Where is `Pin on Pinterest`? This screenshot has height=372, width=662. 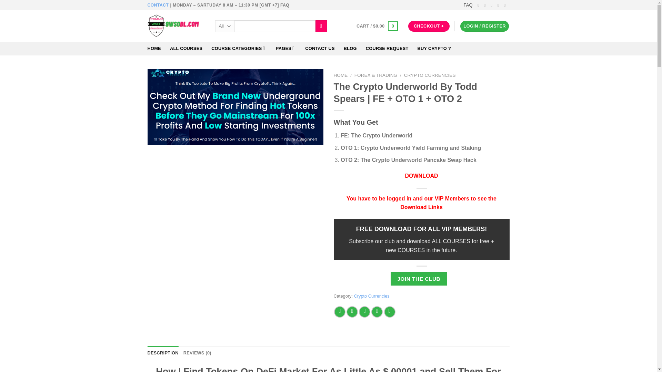 Pin on Pinterest is located at coordinates (377, 312).